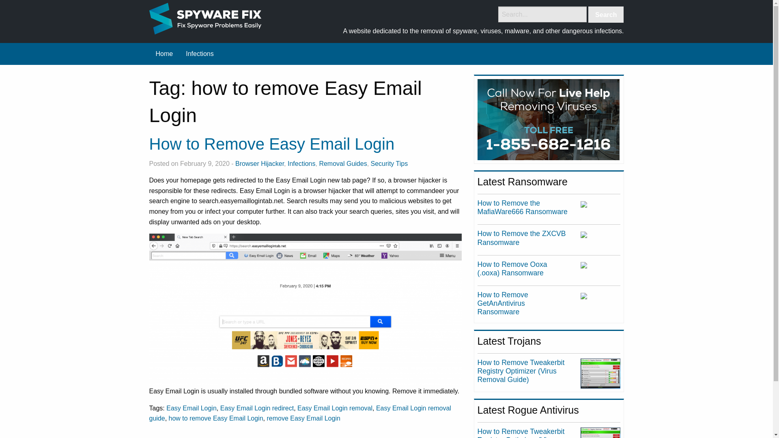  Describe the element at coordinates (606, 15) in the screenshot. I see `Search` at that location.